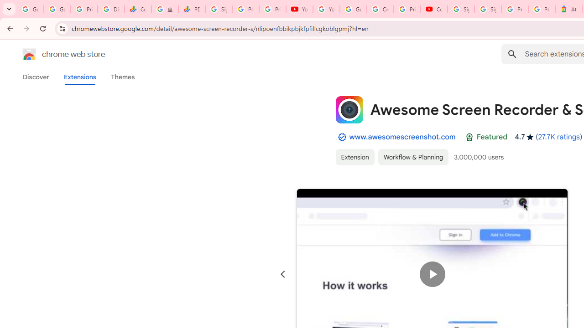  I want to click on 27.7K ratings, so click(558, 137).